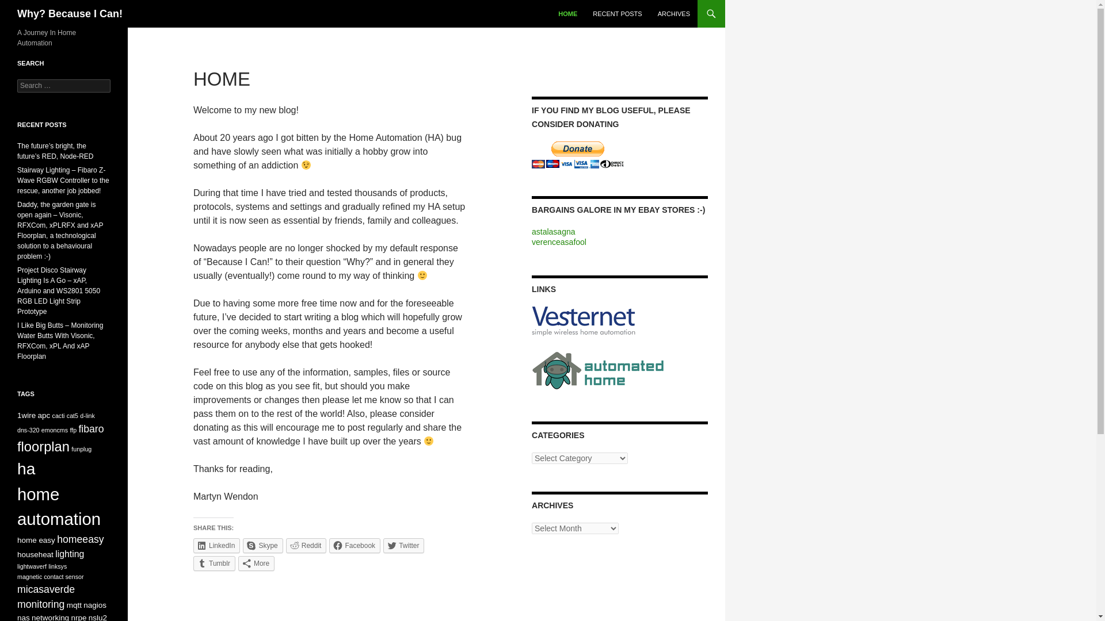 The height and width of the screenshot is (621, 1105). I want to click on d-link, so click(86, 416).